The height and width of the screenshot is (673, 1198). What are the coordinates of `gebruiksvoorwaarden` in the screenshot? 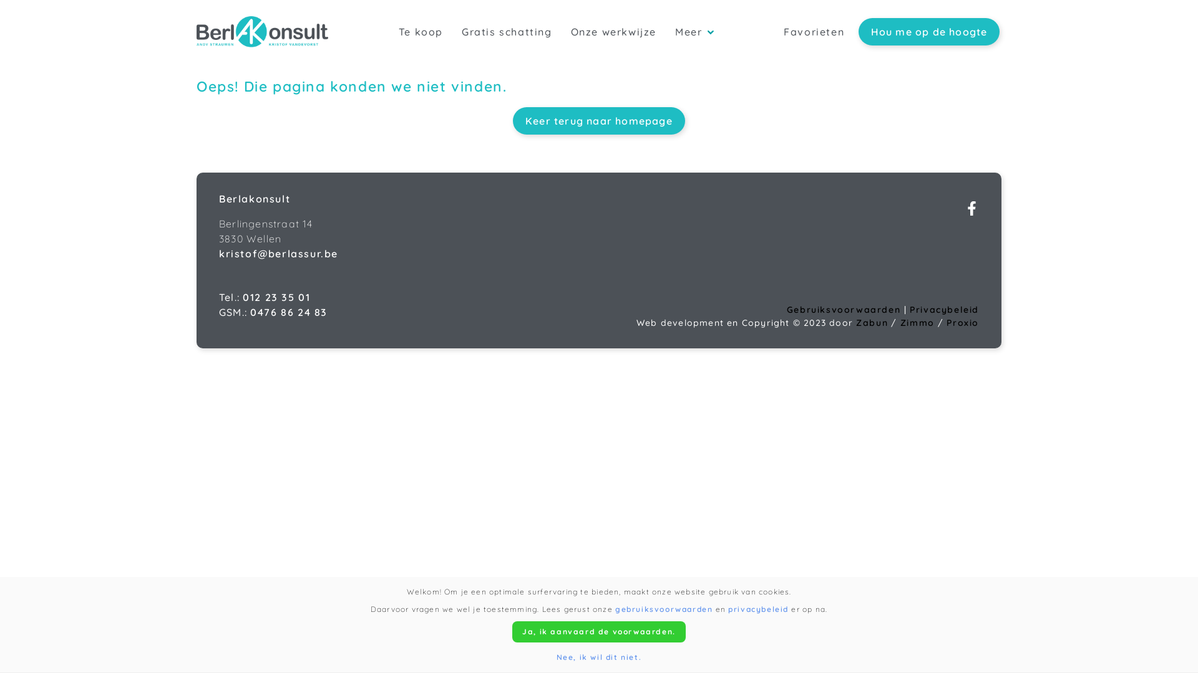 It's located at (664, 609).